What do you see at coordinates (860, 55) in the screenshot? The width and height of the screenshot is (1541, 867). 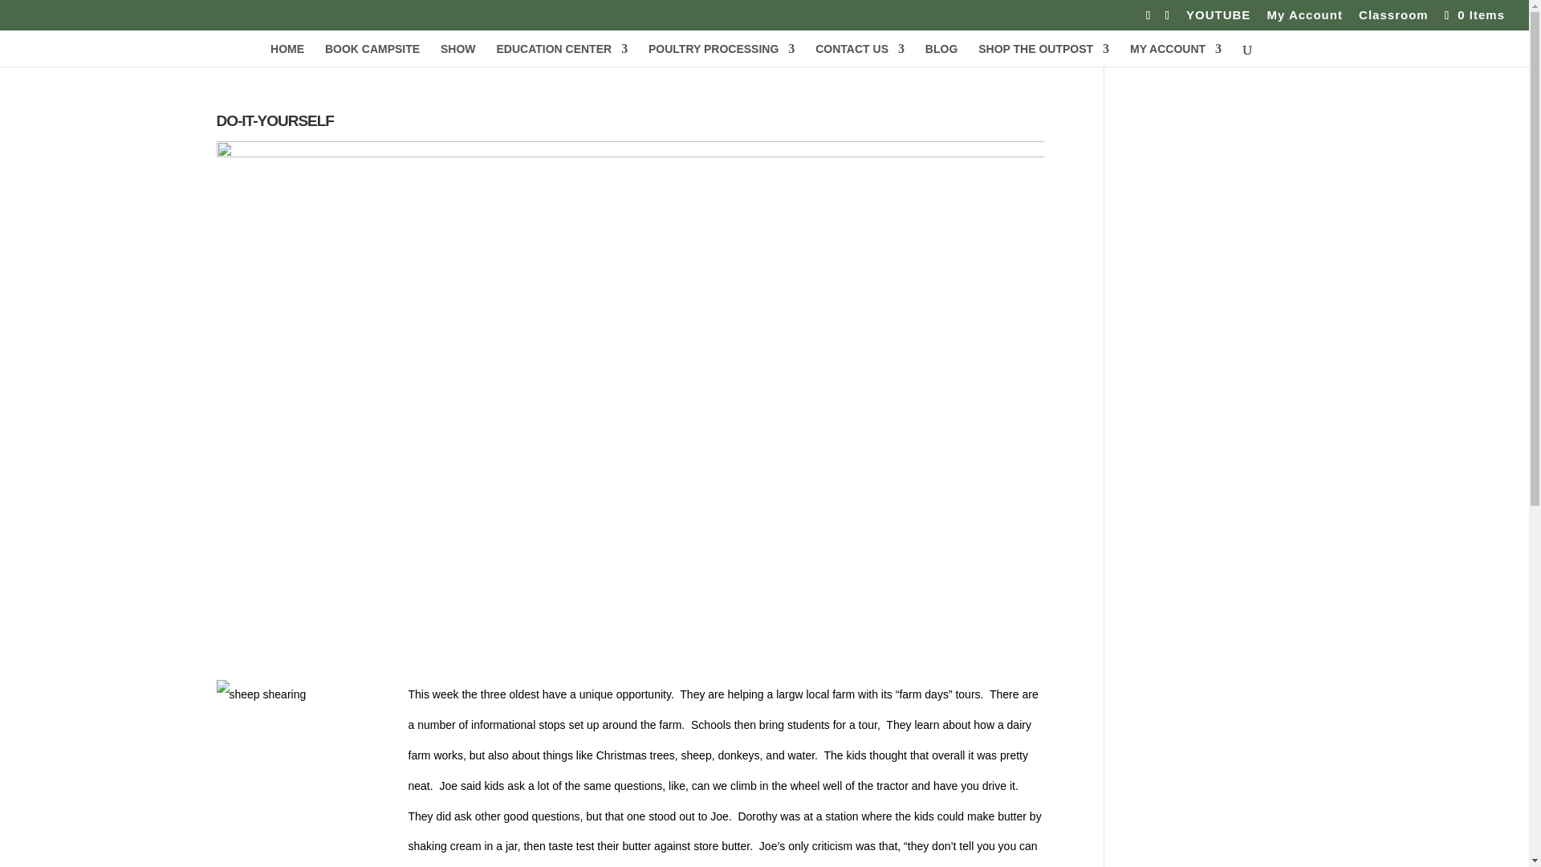 I see `CONTACT US` at bounding box center [860, 55].